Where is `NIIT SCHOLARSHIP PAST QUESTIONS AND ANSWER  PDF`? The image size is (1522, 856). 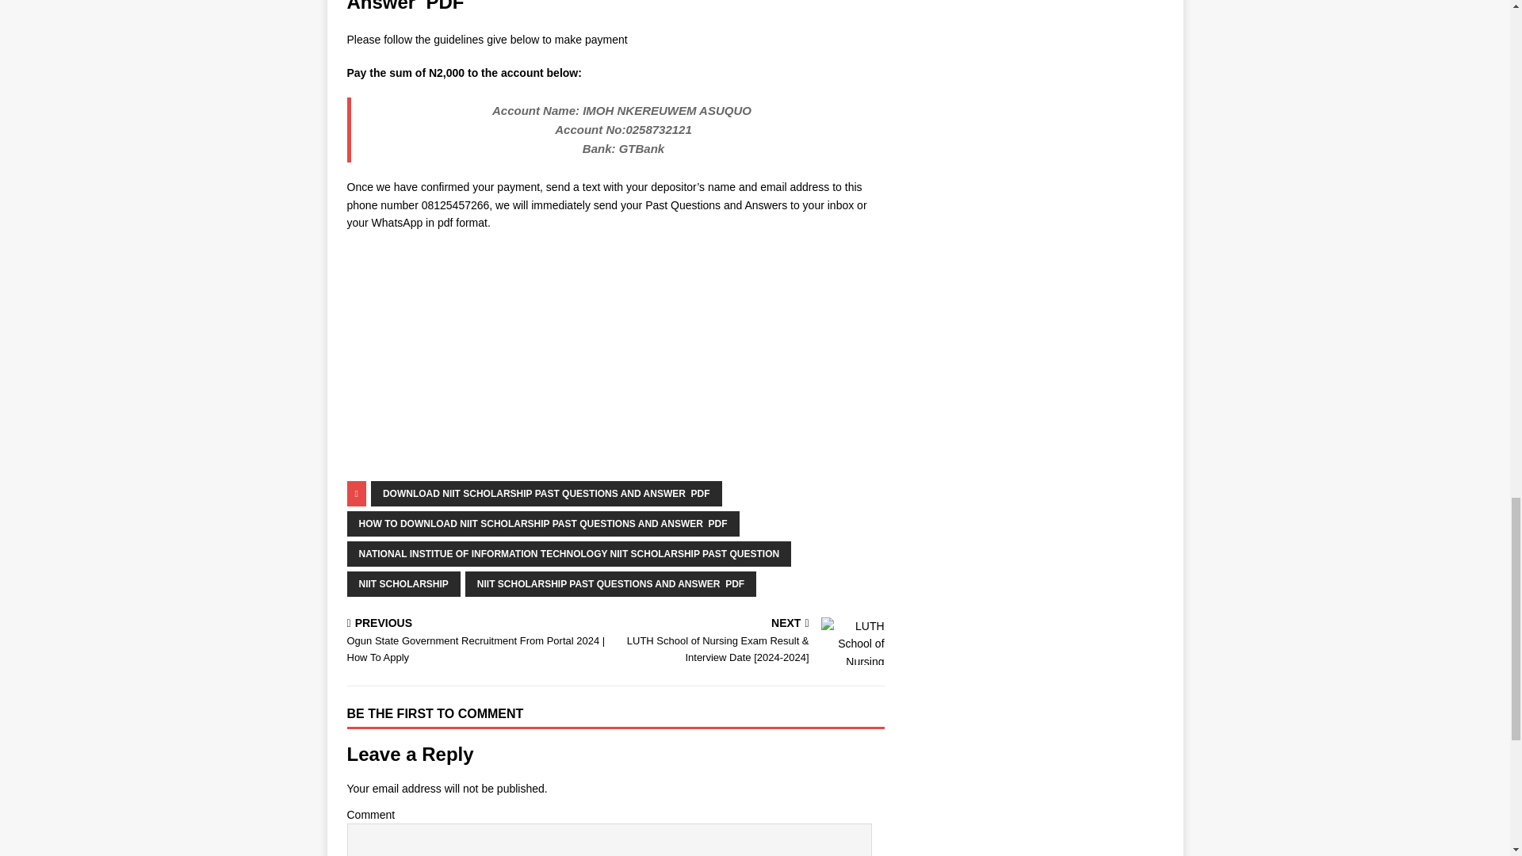
NIIT SCHOLARSHIP PAST QUESTIONS AND ANSWER  PDF is located at coordinates (610, 583).